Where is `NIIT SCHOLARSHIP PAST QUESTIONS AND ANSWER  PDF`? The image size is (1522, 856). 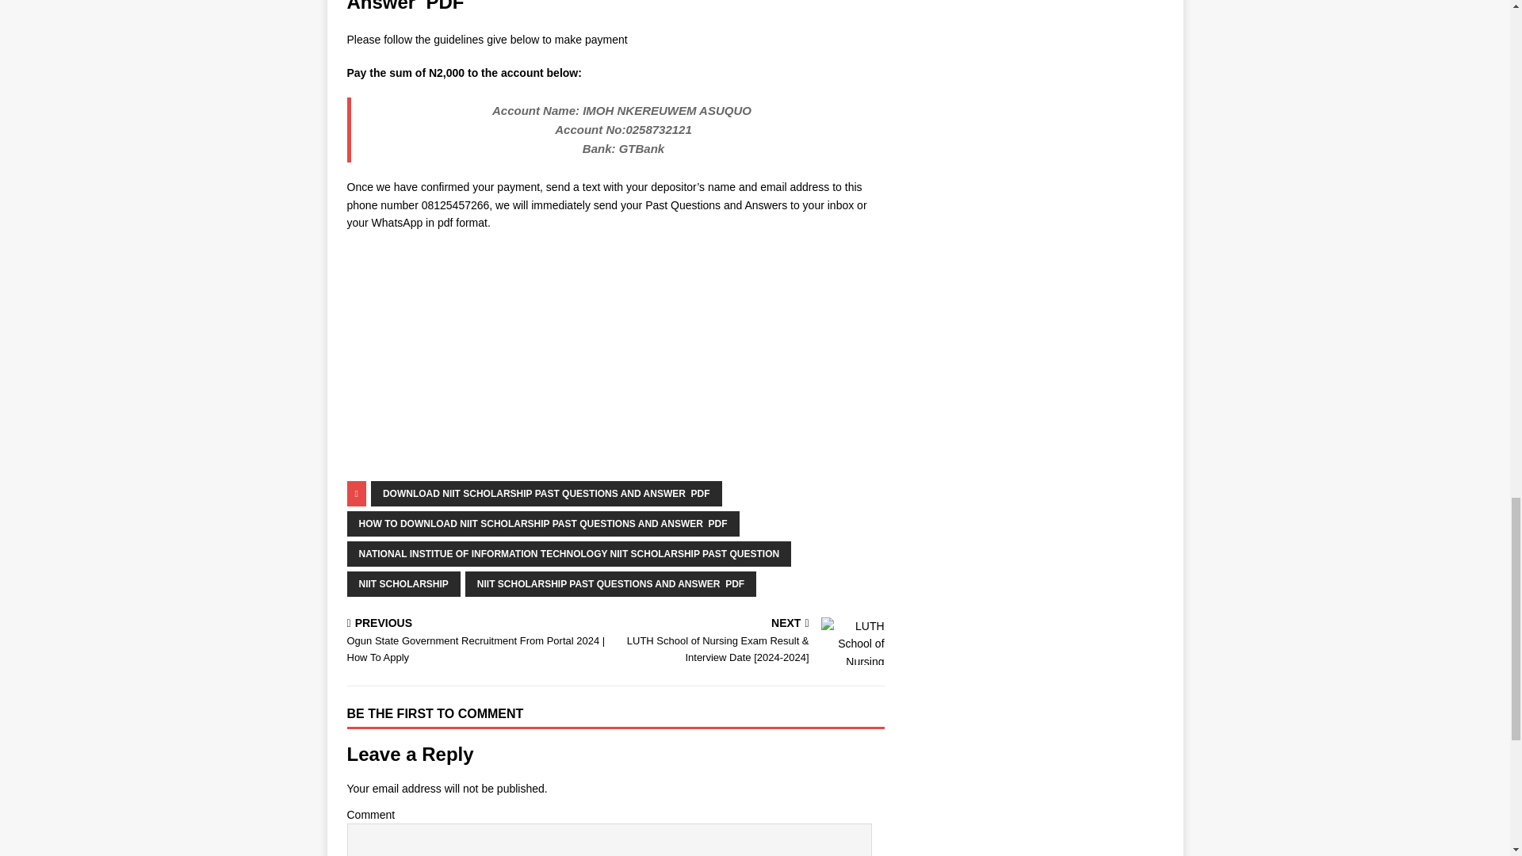
NIIT SCHOLARSHIP PAST QUESTIONS AND ANSWER  PDF is located at coordinates (610, 583).